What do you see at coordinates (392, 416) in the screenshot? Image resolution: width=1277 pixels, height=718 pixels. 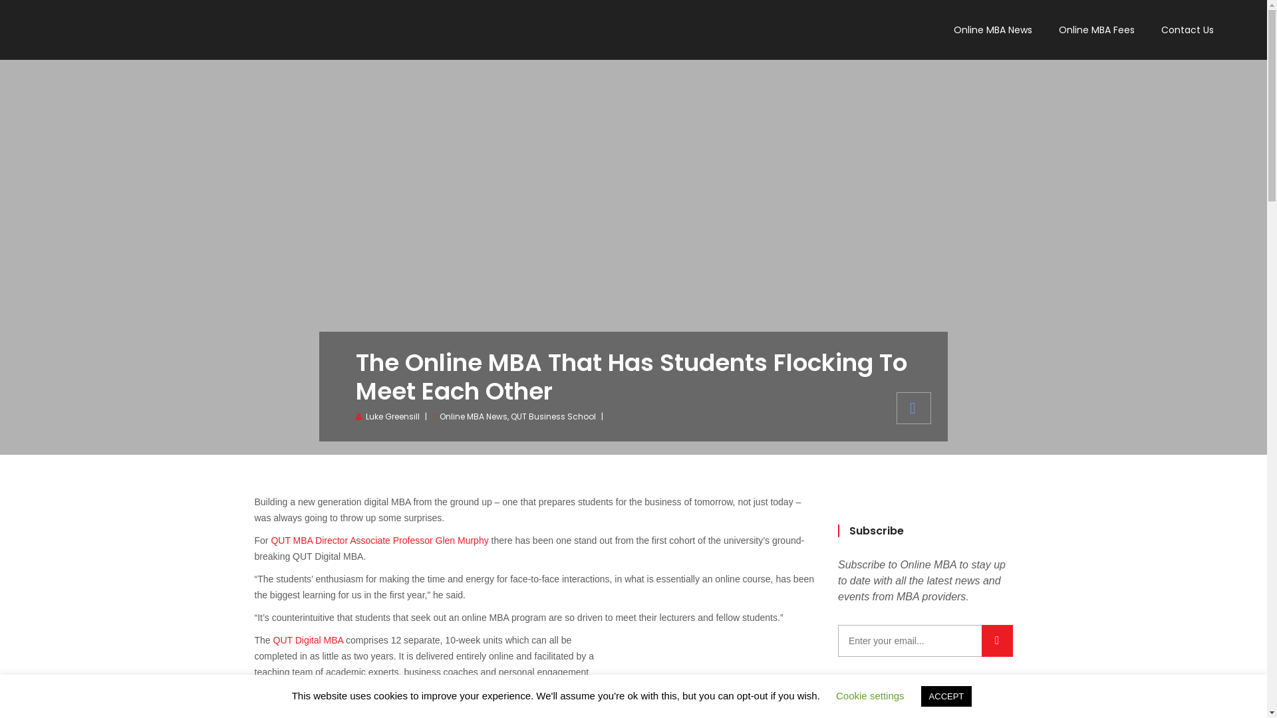 I see `Luke Greensill` at bounding box center [392, 416].